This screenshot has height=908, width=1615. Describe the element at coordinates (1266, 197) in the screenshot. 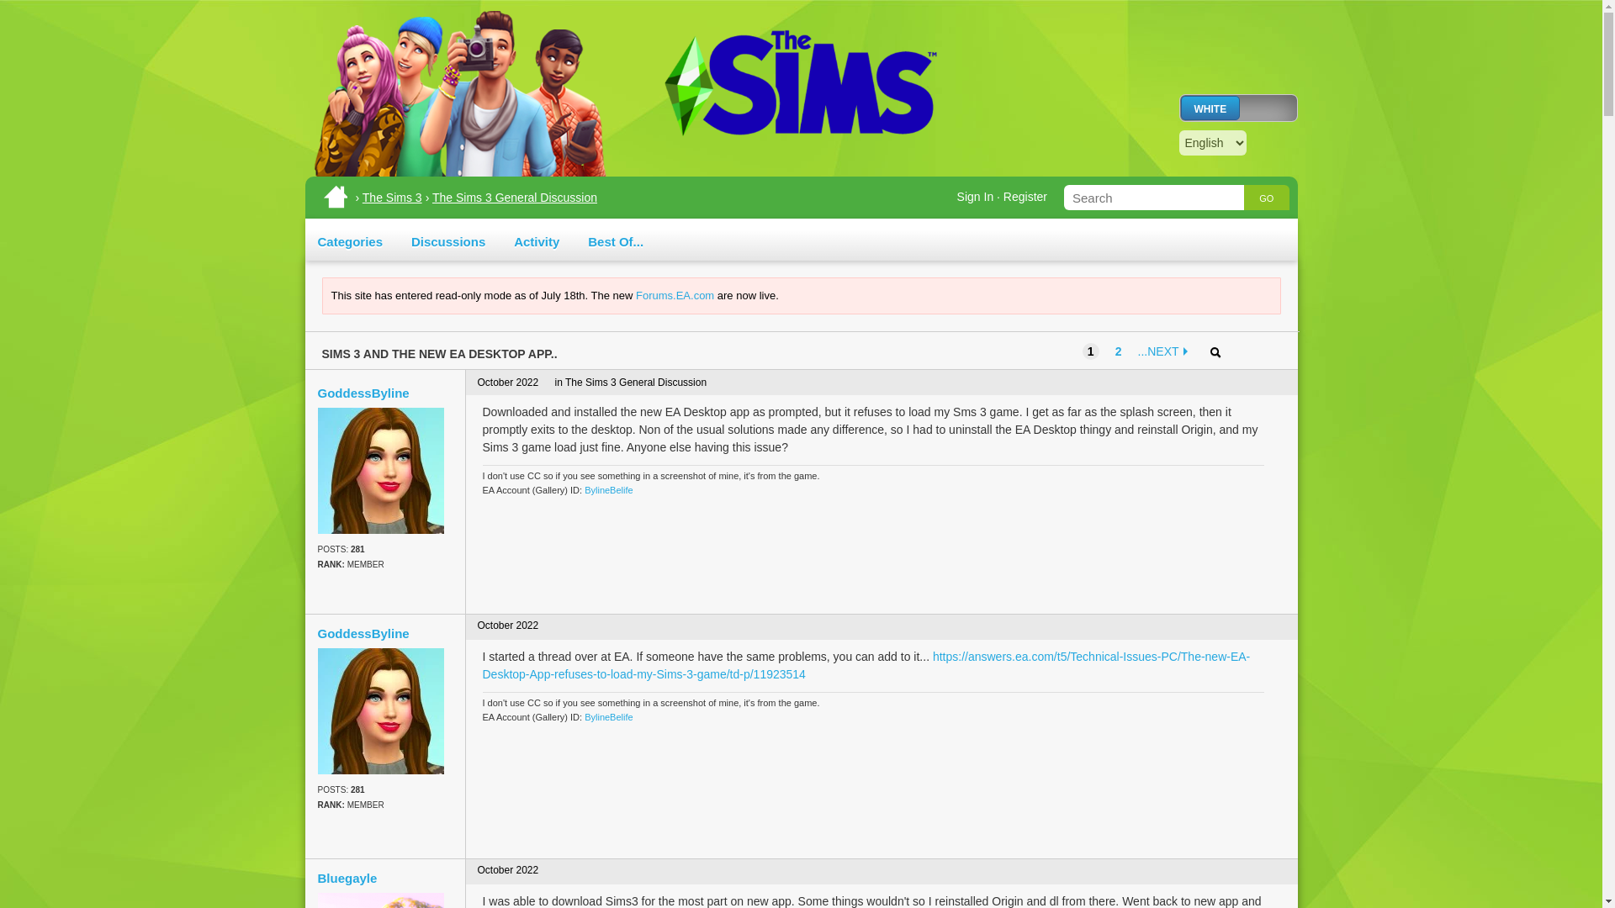

I see `Go` at that location.